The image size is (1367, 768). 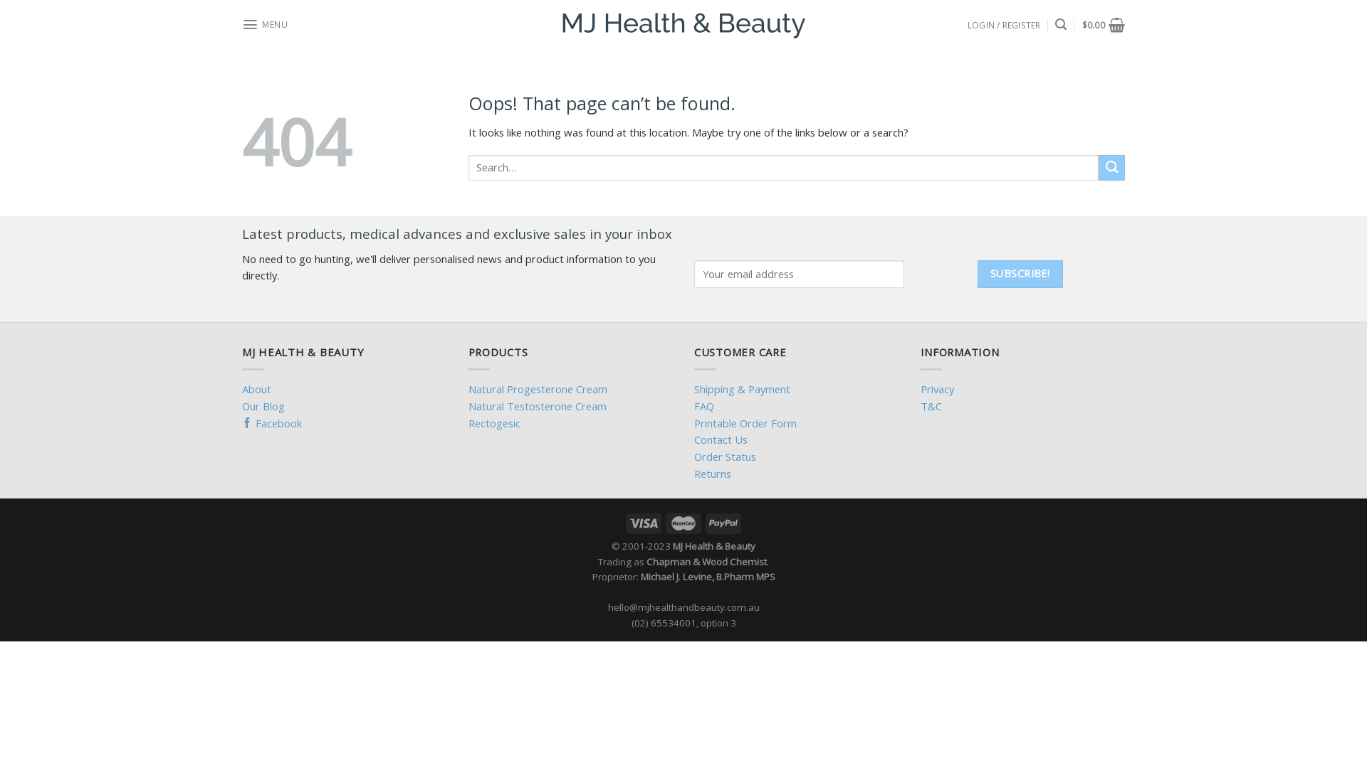 What do you see at coordinates (1104, 24) in the screenshot?
I see `$0.00` at bounding box center [1104, 24].